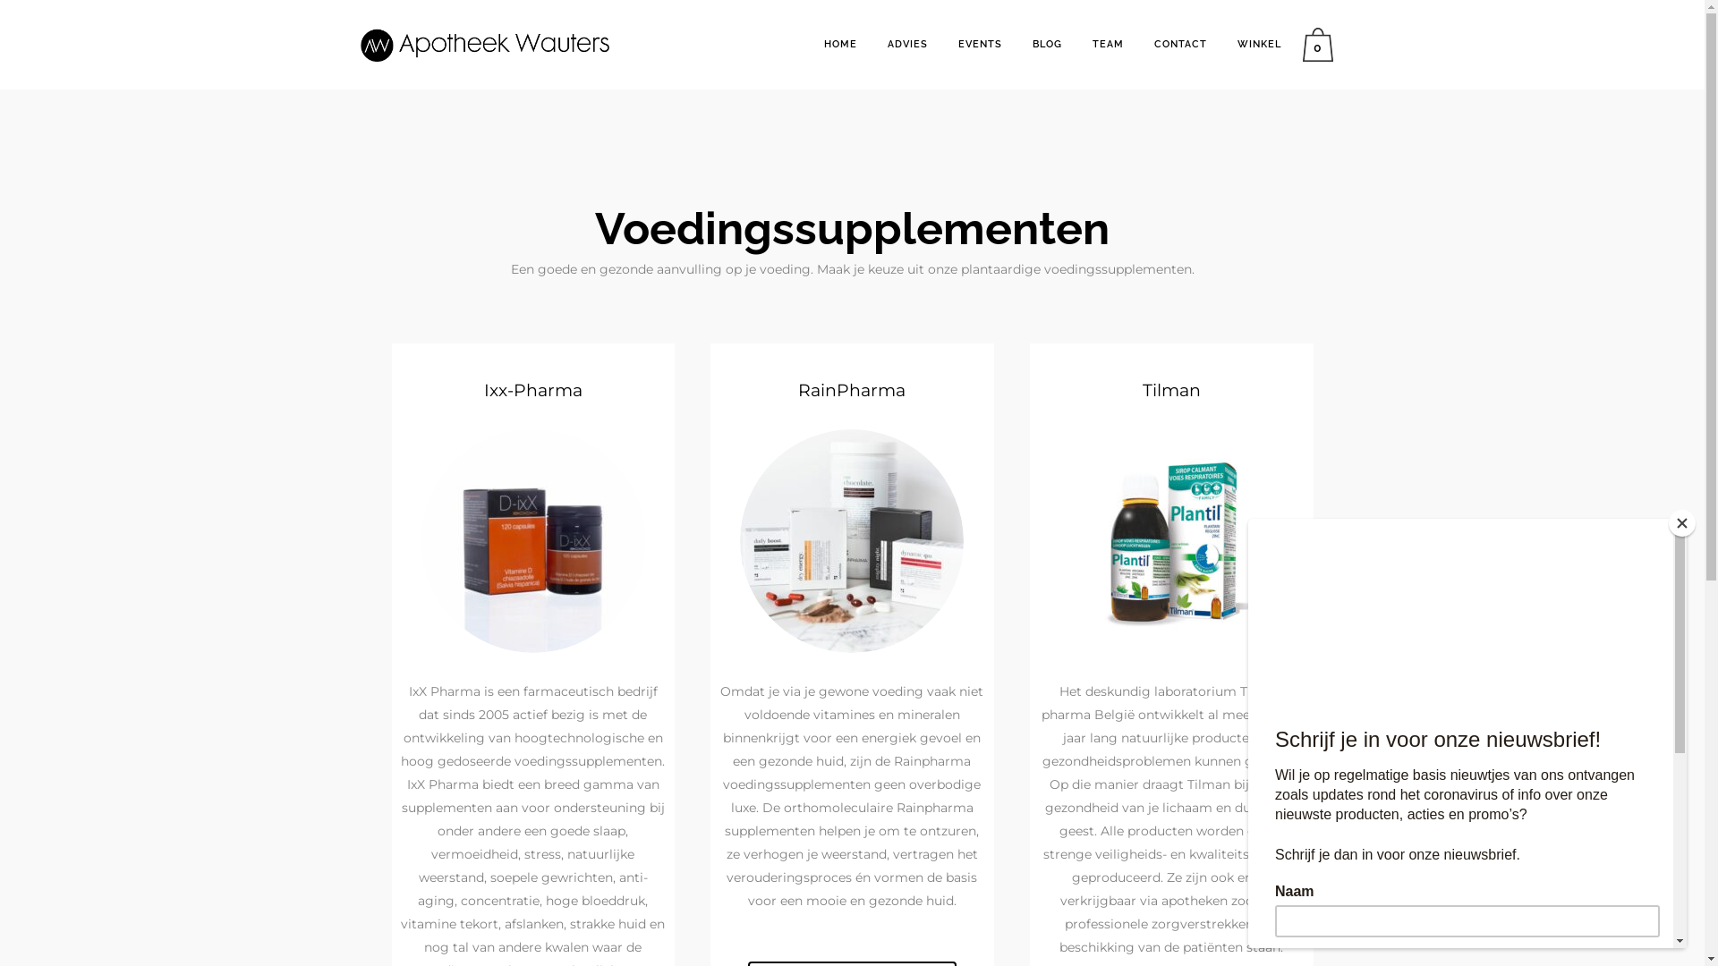 The image size is (1718, 966). Describe the element at coordinates (852, 541) in the screenshot. I see `PhamilyPharma-Online-RainPharma-Smart-Nutrition-Project-B` at that location.